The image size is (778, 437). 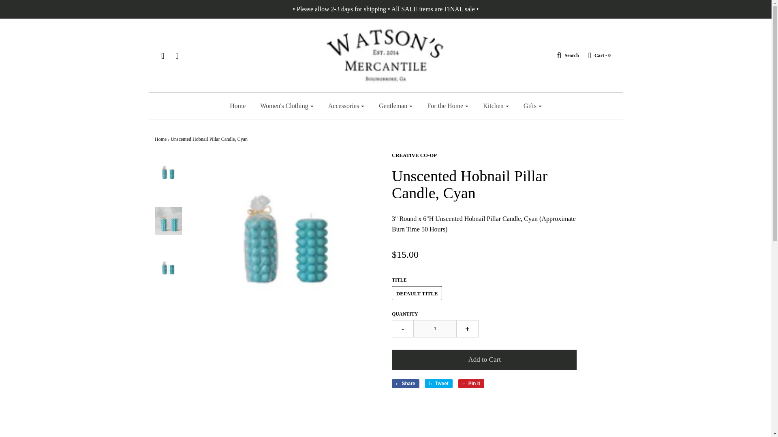 What do you see at coordinates (169, 173) in the screenshot?
I see `Unscented Hobnail Pillar Candle, Cyan` at bounding box center [169, 173].